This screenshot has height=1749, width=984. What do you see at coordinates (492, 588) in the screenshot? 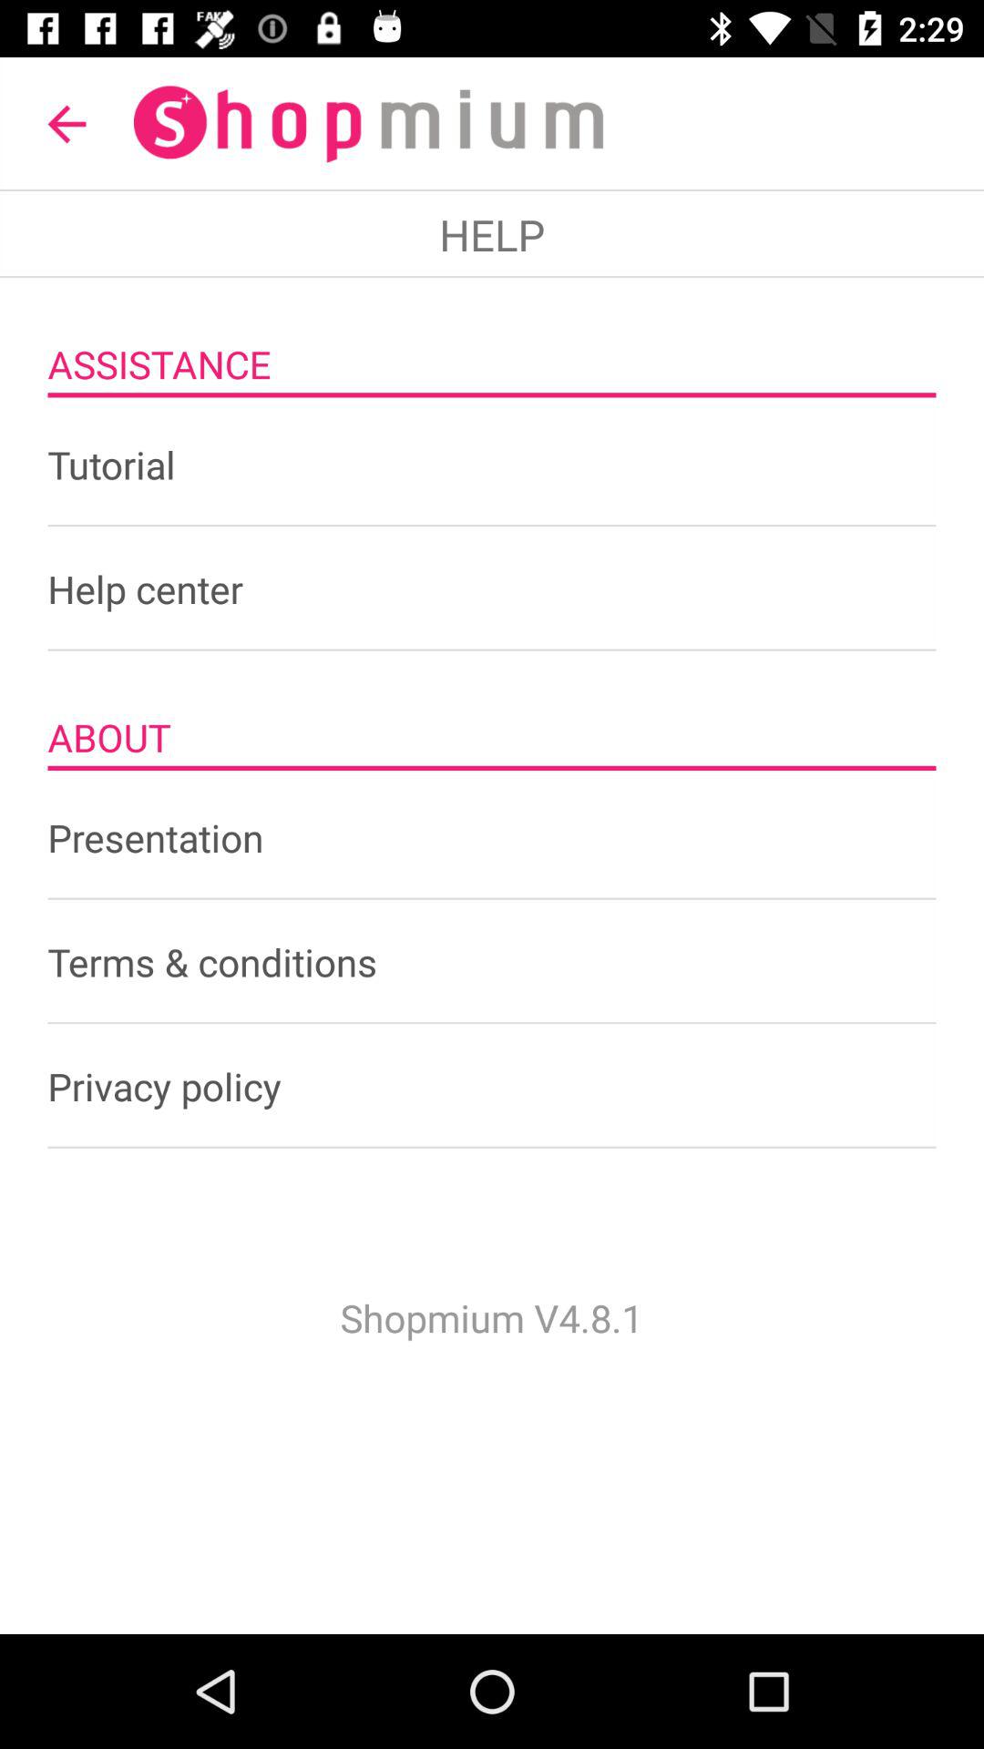
I see `open the item below tutorial item` at bounding box center [492, 588].